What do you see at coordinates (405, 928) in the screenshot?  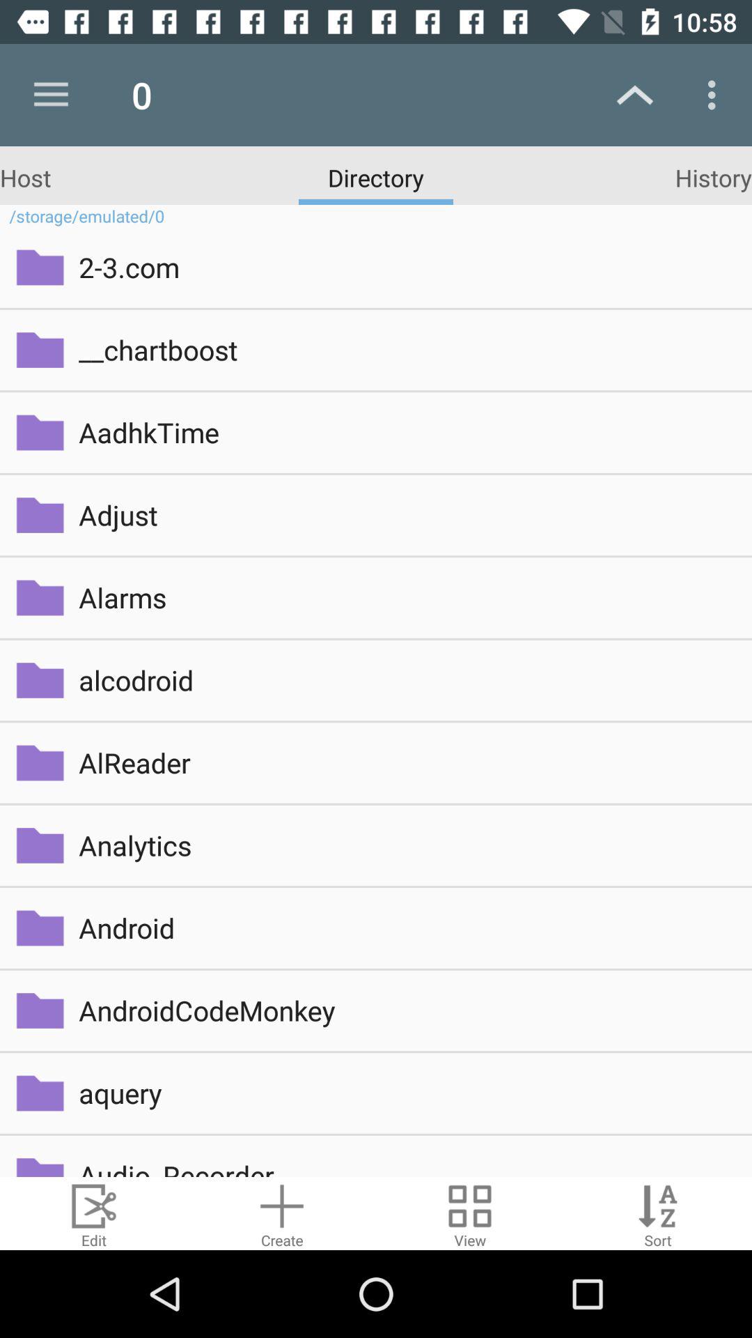 I see `select android` at bounding box center [405, 928].